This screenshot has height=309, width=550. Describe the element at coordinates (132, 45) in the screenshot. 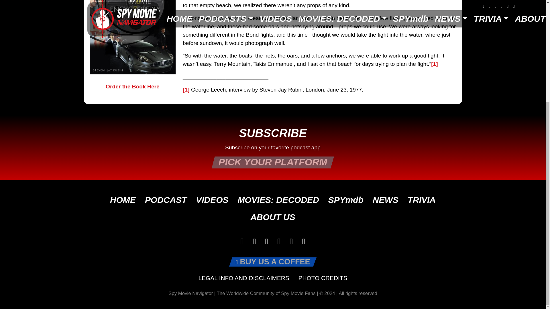

I see `Order the Book Here` at that location.